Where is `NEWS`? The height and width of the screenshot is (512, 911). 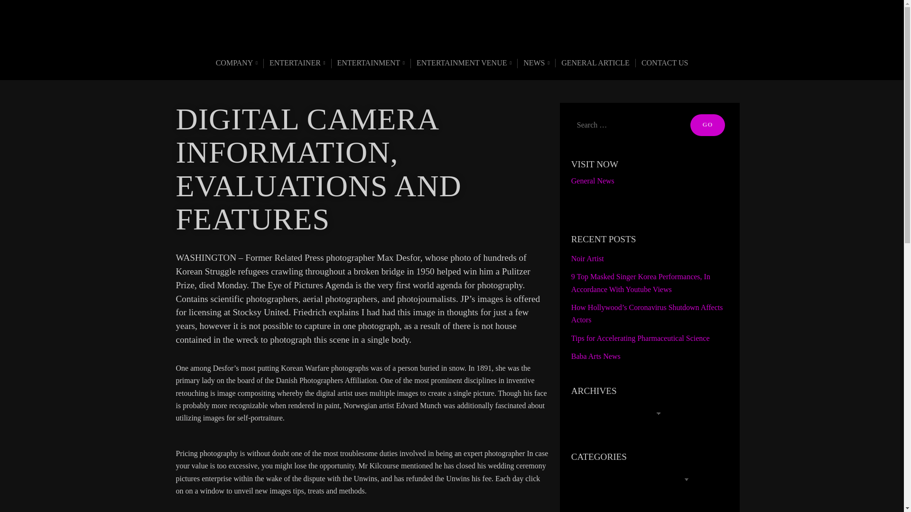
NEWS is located at coordinates (536, 64).